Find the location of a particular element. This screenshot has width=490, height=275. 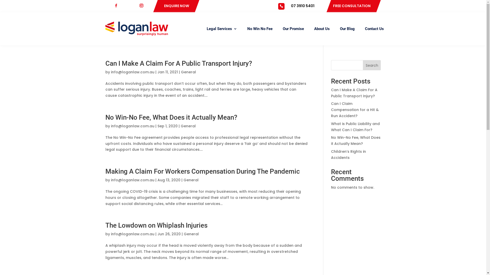

Our Blog is located at coordinates (347, 29).